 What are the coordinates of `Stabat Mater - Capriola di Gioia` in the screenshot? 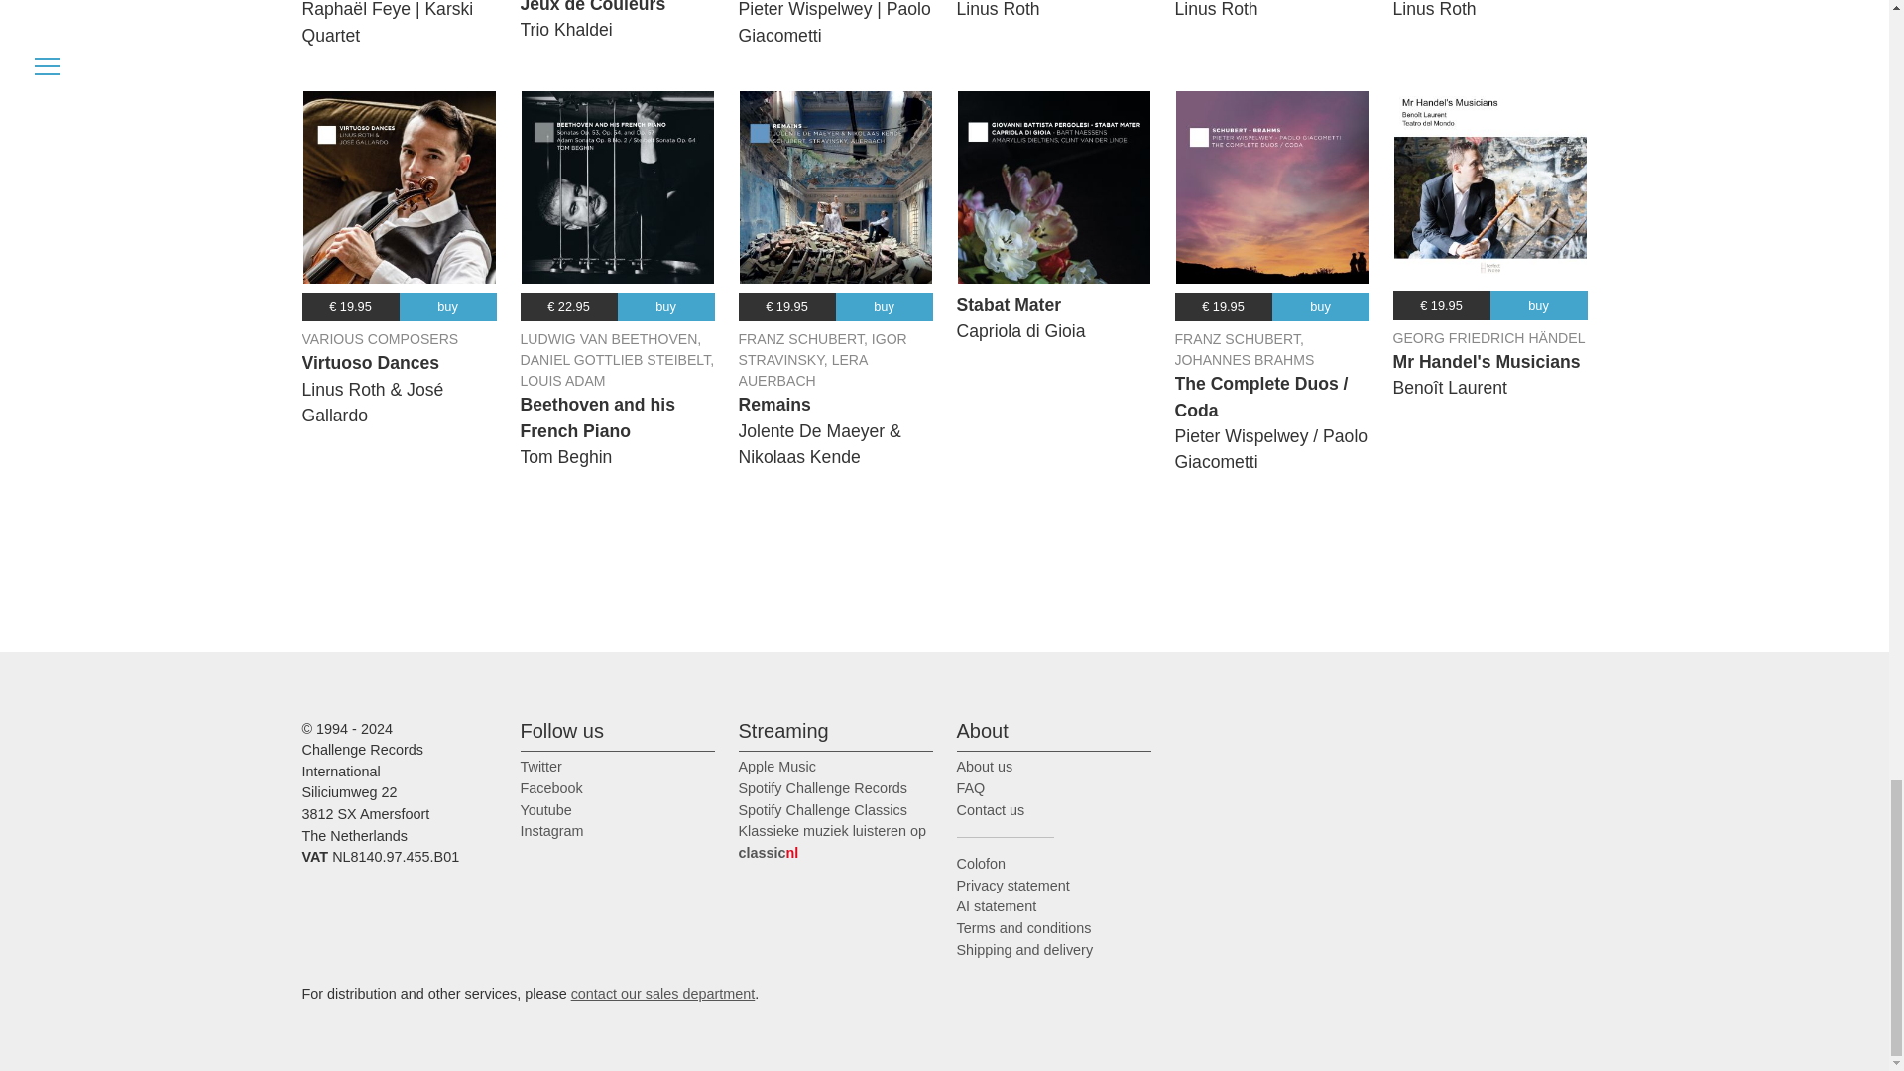 It's located at (1053, 186).